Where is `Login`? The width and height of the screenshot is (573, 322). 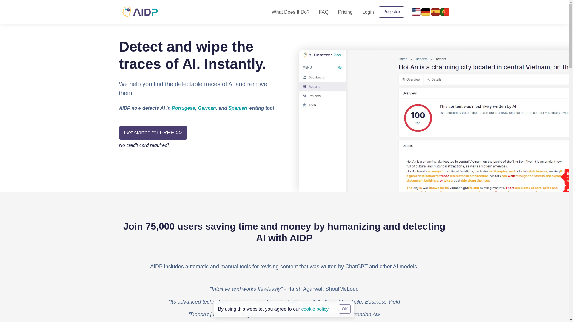 Login is located at coordinates (368, 11).